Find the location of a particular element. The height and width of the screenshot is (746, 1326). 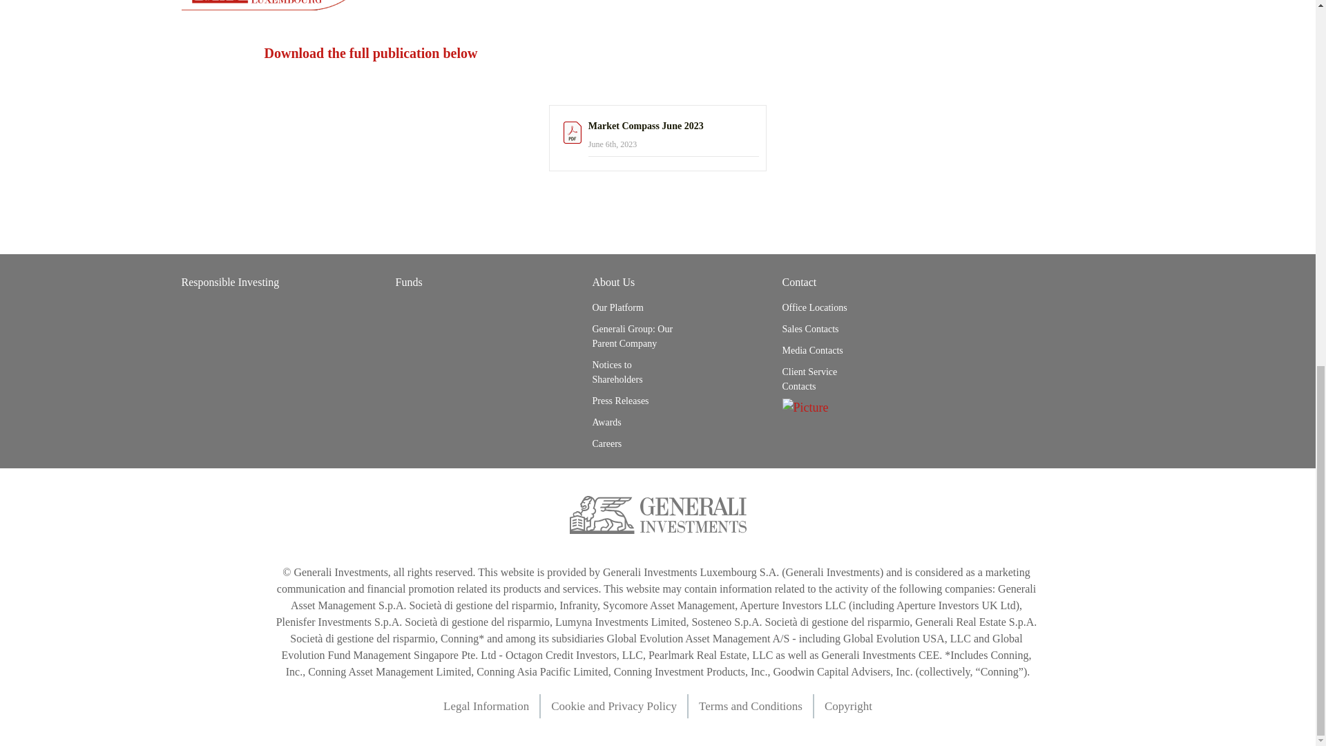

Press Releases is located at coordinates (634, 401).